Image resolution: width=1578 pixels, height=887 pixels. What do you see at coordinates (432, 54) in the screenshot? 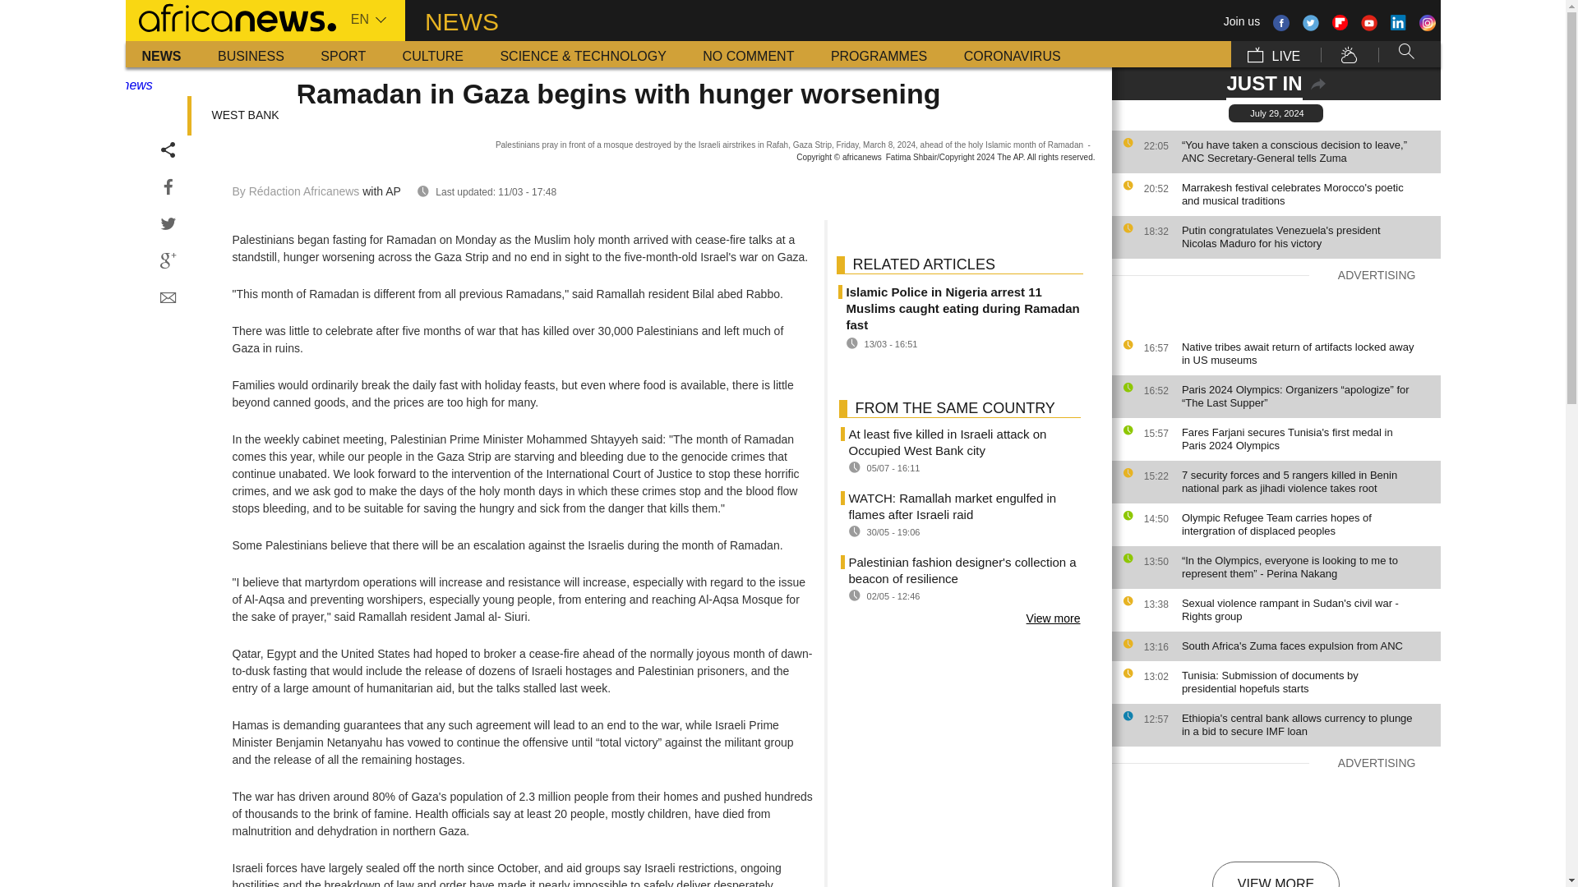
I see `Culture` at bounding box center [432, 54].